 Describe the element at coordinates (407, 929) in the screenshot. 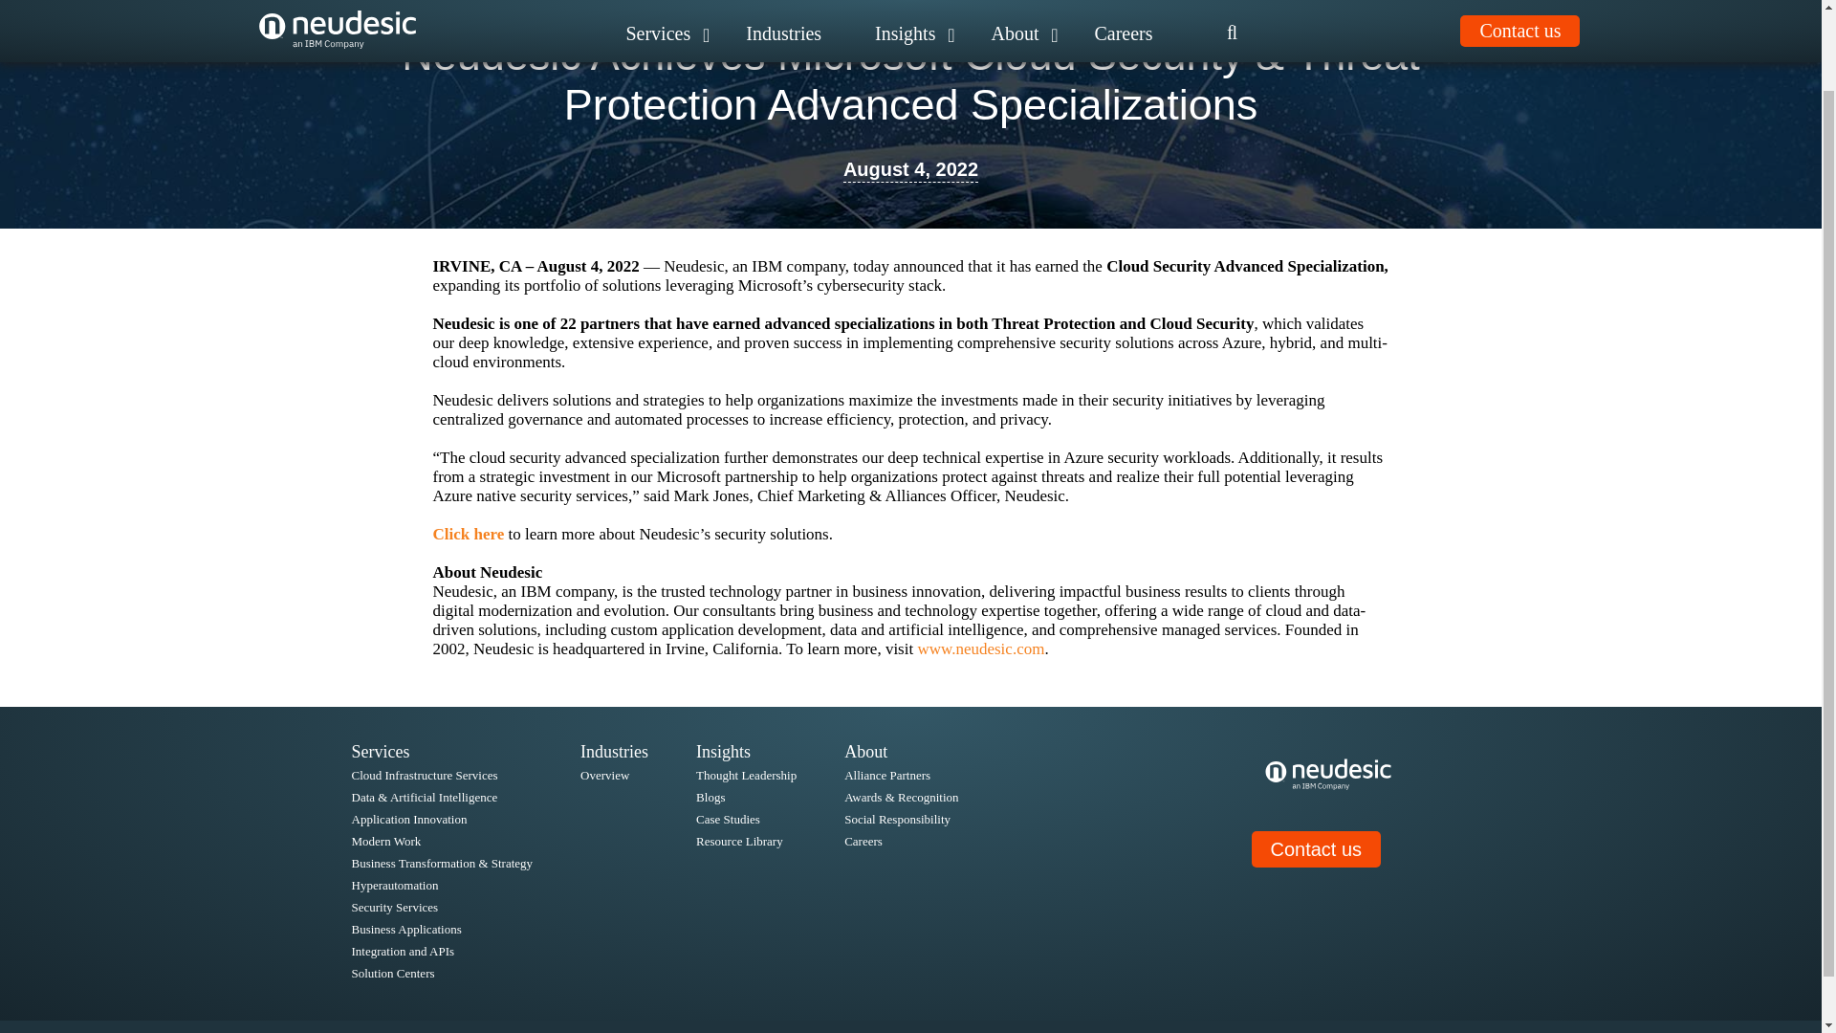

I see `Business Applications` at that location.